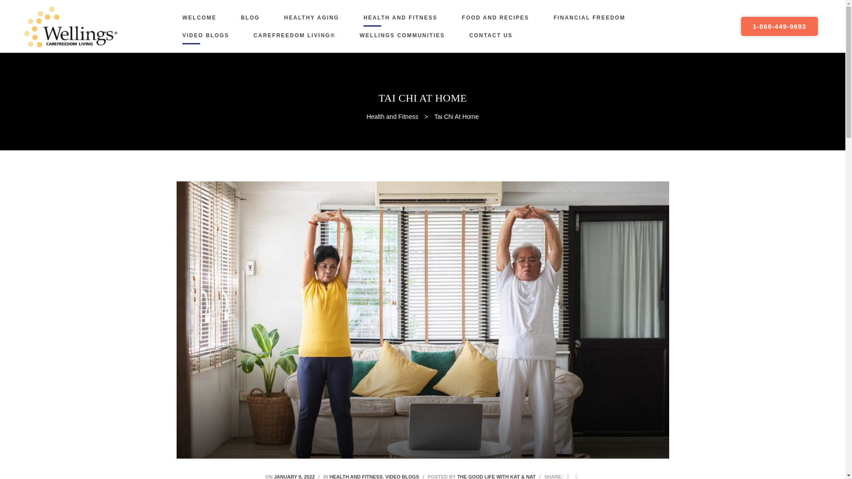 The image size is (852, 479). What do you see at coordinates (400, 18) in the screenshot?
I see `HEALTH AND FITNESS` at bounding box center [400, 18].